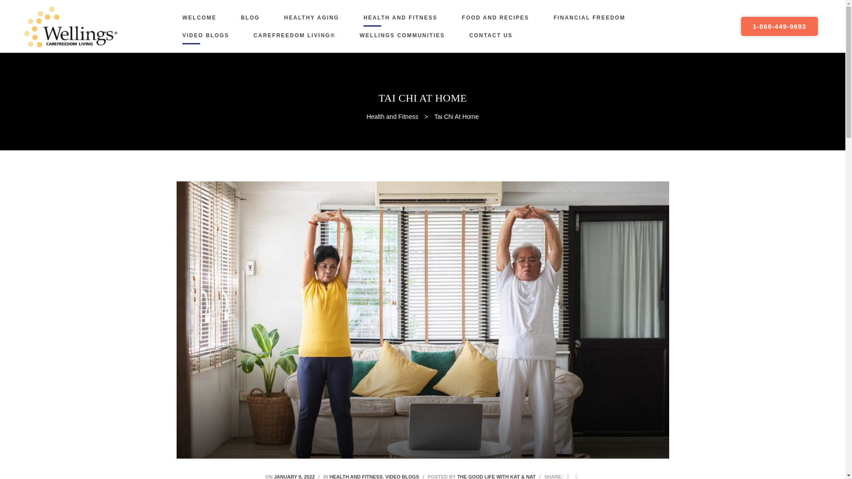 The image size is (852, 479). What do you see at coordinates (400, 18) in the screenshot?
I see `HEALTH AND FITNESS` at bounding box center [400, 18].